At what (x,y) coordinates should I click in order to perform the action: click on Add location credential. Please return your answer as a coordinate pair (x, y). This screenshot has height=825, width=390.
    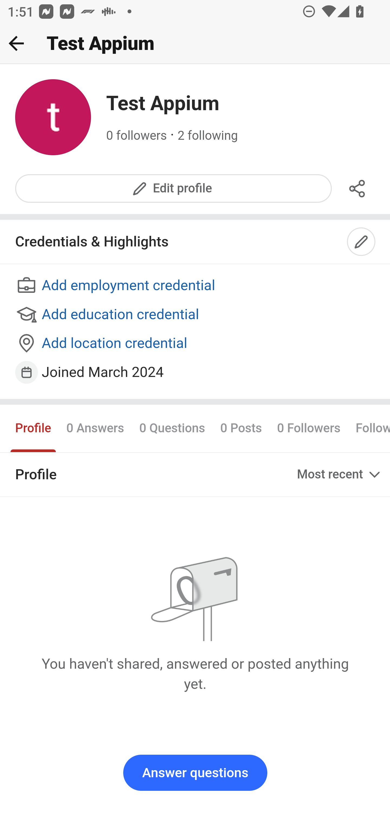
    Looking at the image, I should click on (196, 344).